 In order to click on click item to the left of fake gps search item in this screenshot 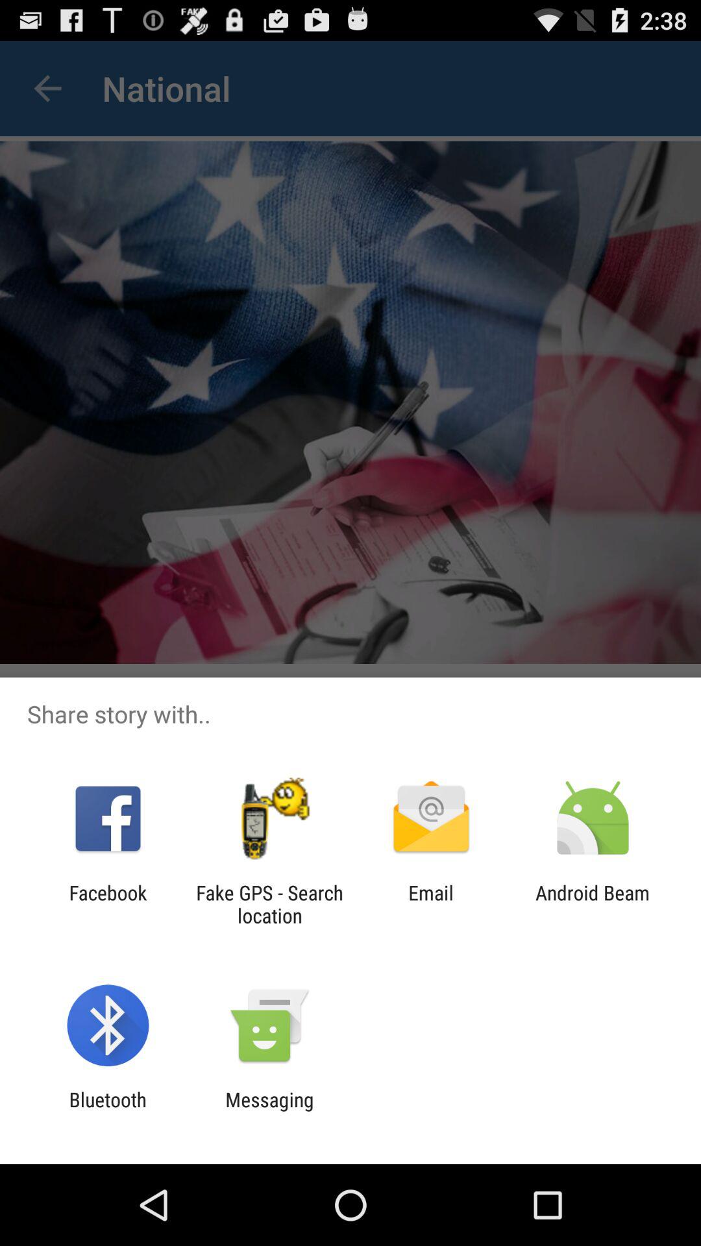, I will do `click(108, 904)`.